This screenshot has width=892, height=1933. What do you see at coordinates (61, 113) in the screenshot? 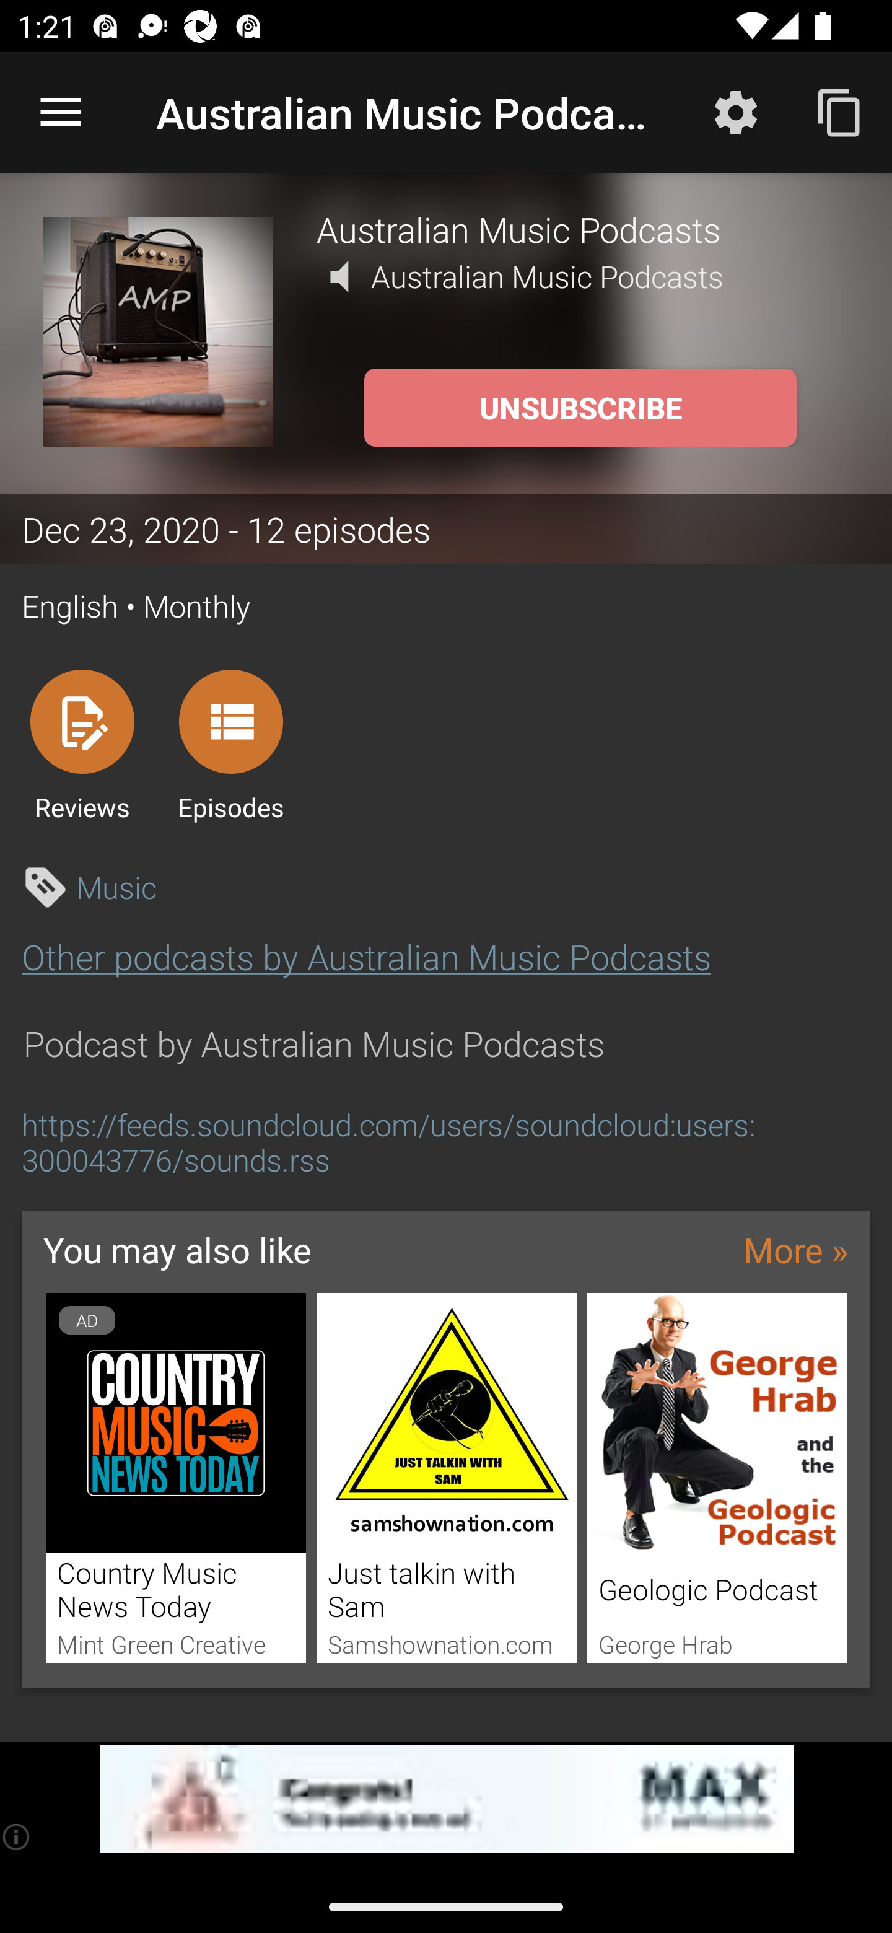
I see `Open navigation sidebar` at bounding box center [61, 113].